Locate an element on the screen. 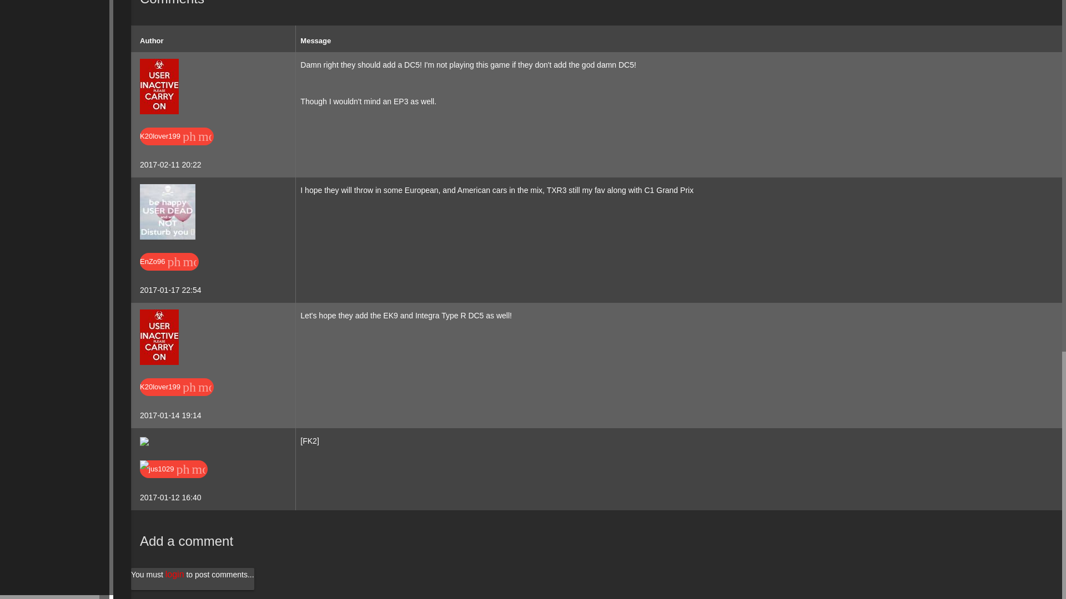 The width and height of the screenshot is (1066, 599). login is located at coordinates (174, 575).